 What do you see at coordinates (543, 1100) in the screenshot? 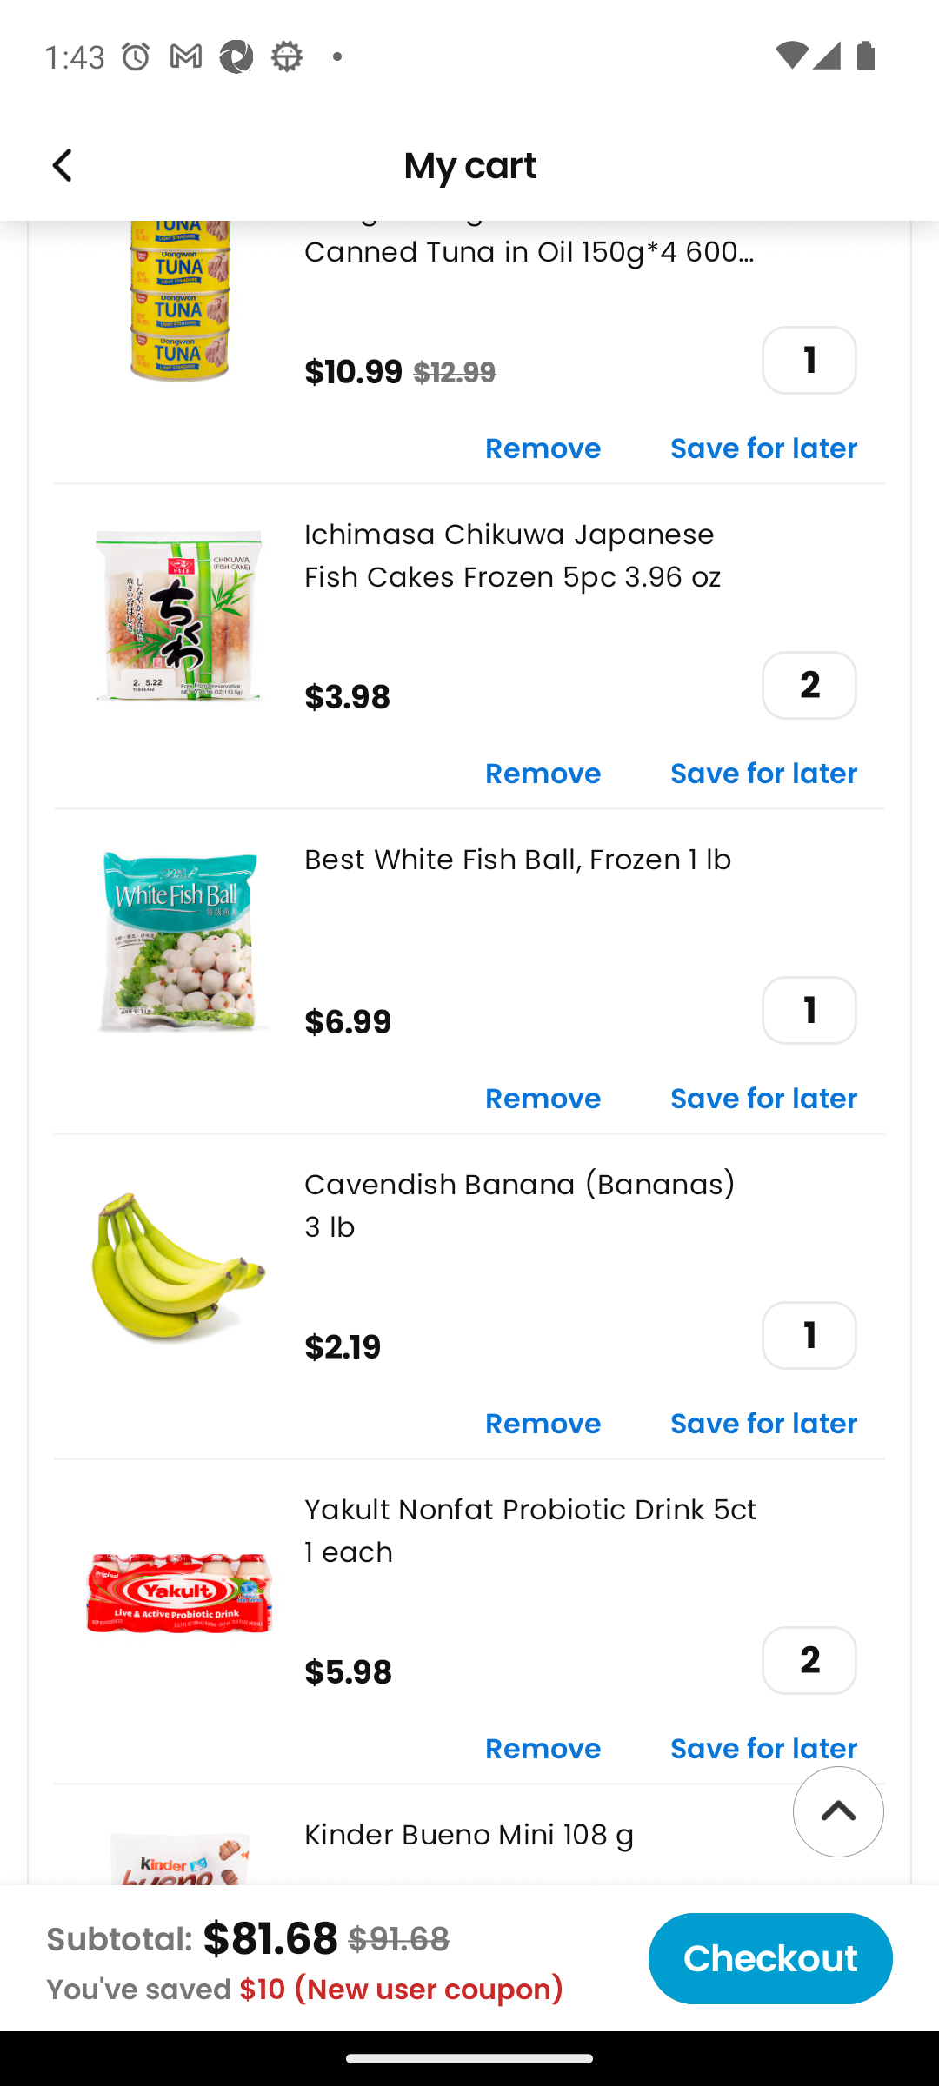
I see `Remove` at bounding box center [543, 1100].